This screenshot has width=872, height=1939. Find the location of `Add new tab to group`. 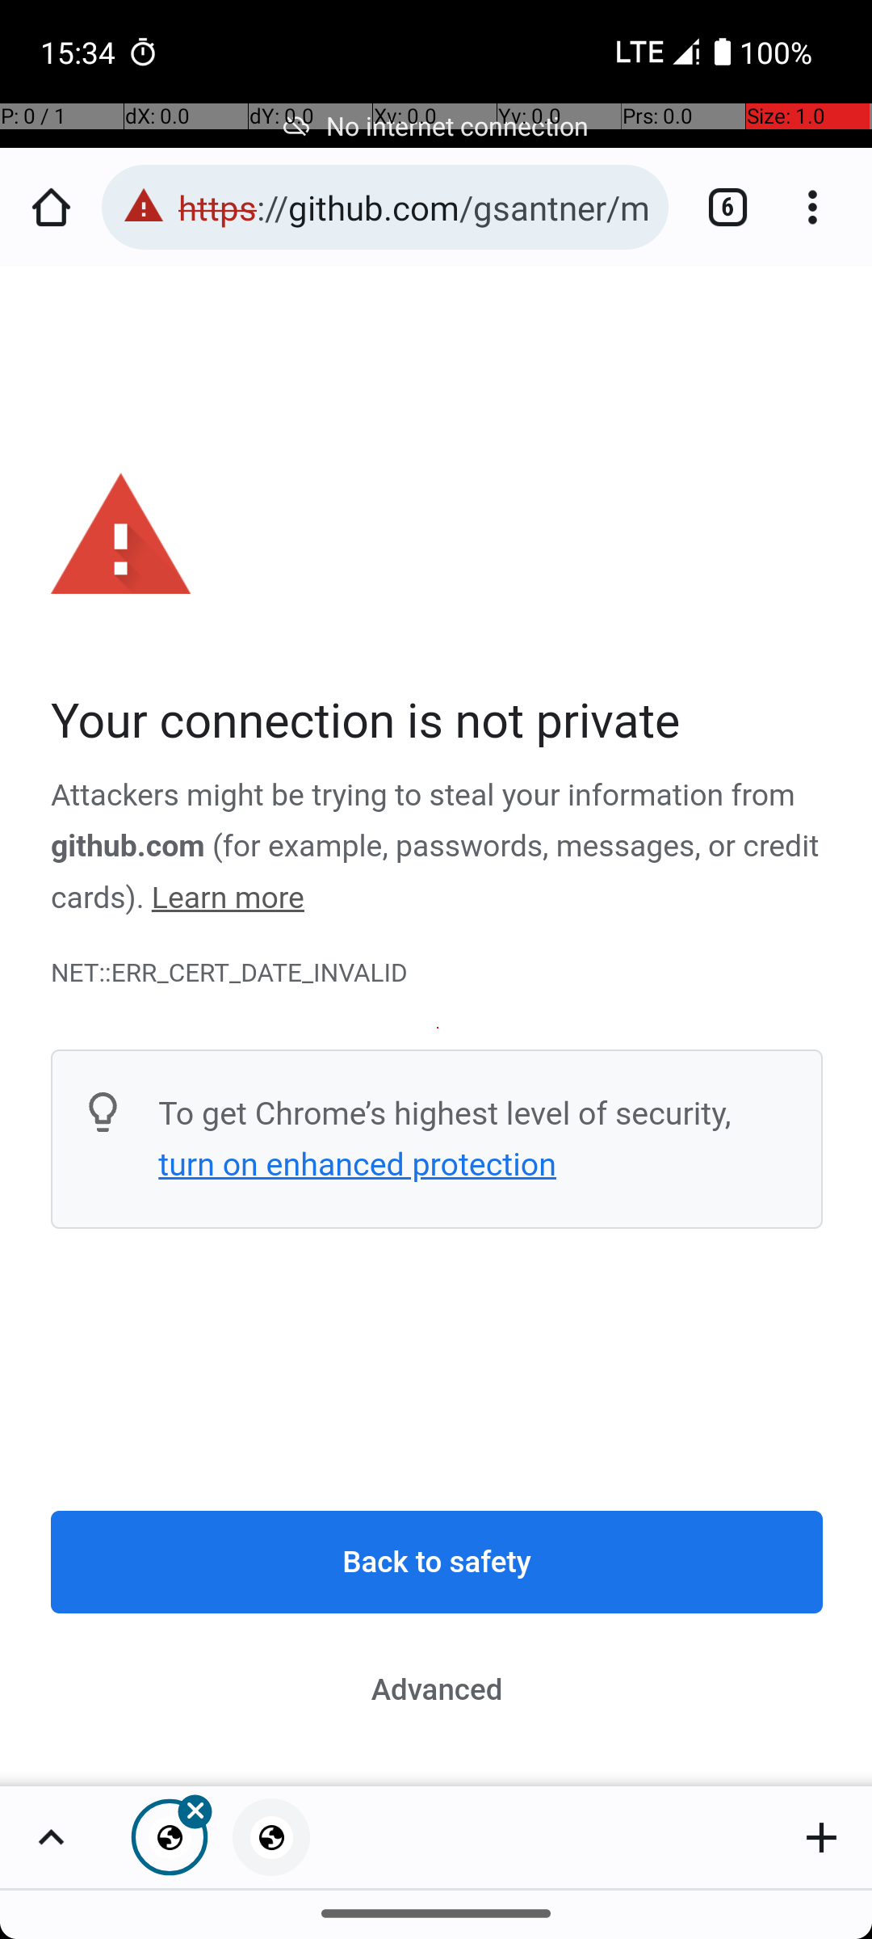

Add new tab to group is located at coordinates (821, 1837).